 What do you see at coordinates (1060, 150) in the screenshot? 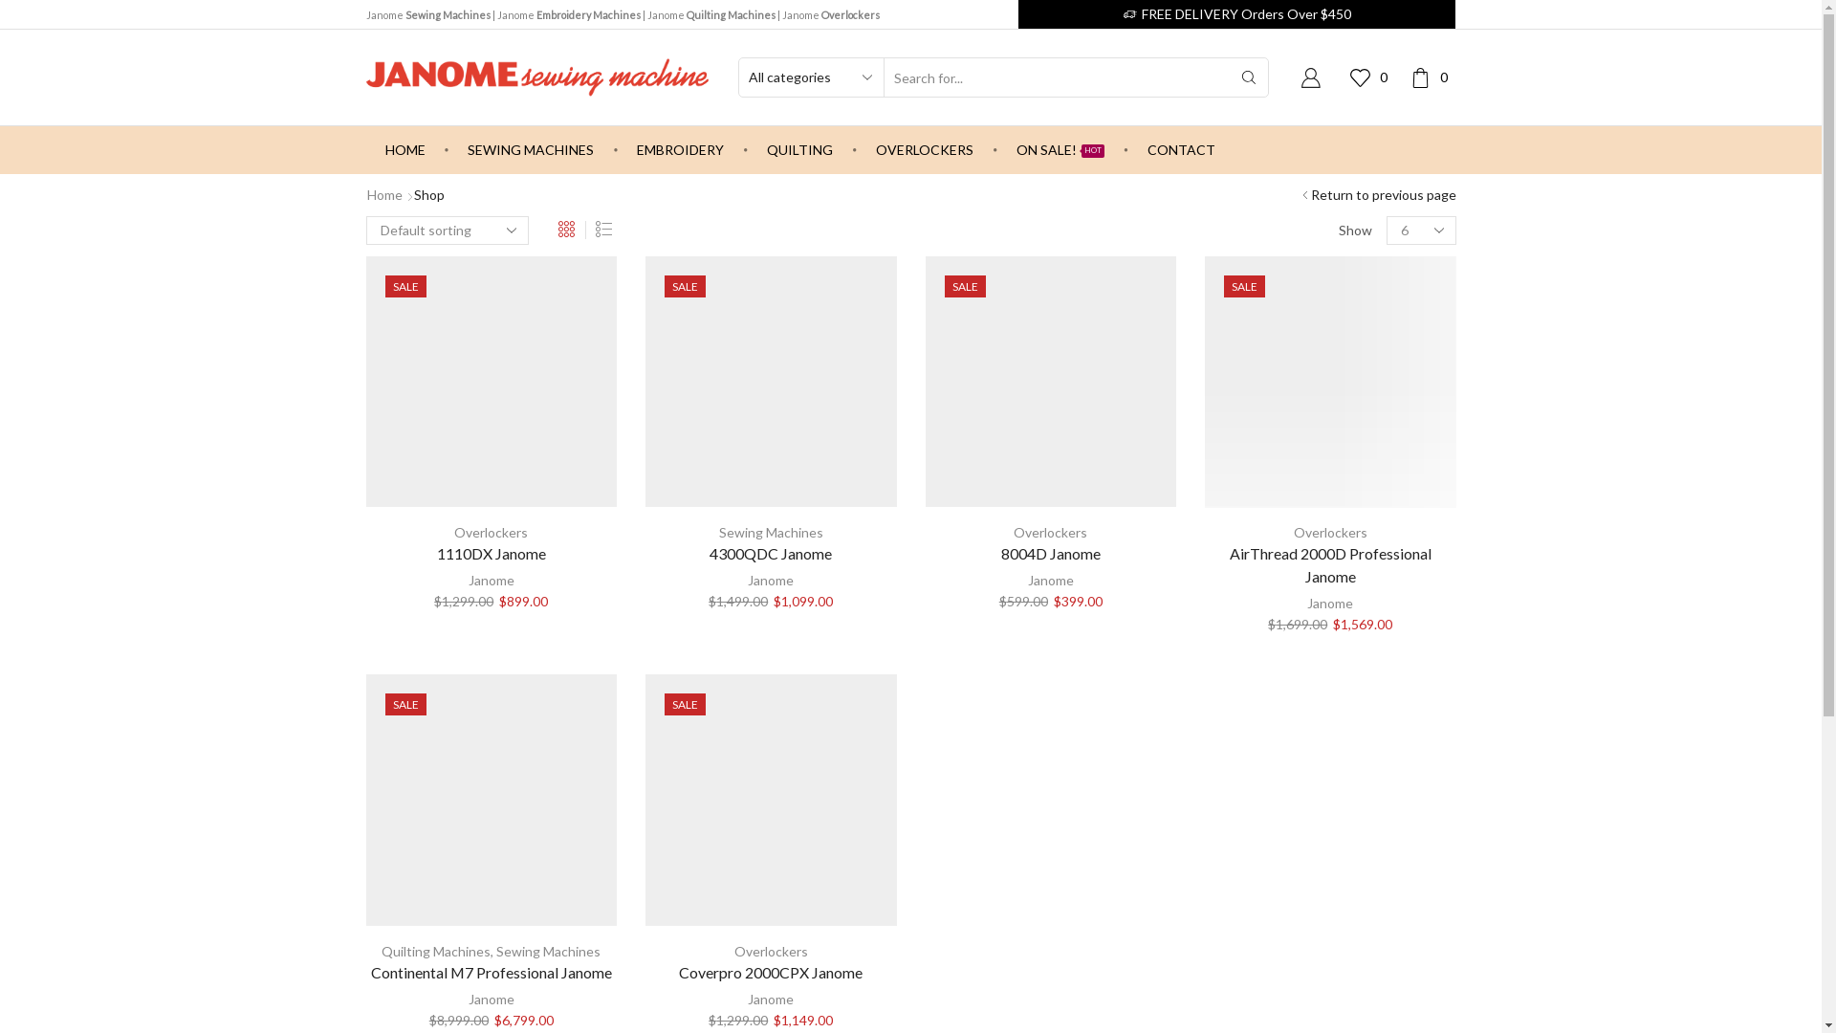
I see `ON SALE!HOT` at bounding box center [1060, 150].